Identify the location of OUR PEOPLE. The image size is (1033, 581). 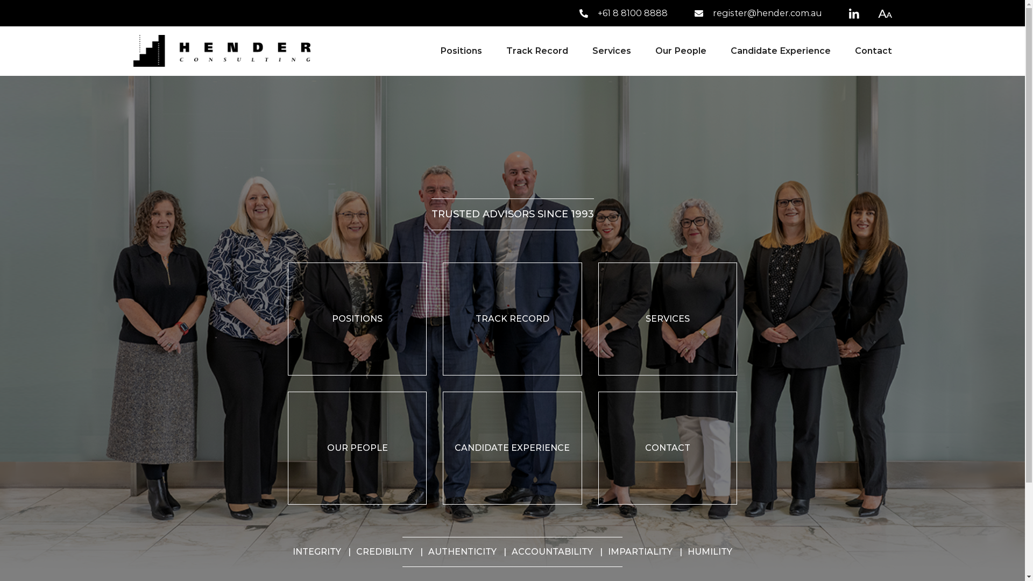
(357, 448).